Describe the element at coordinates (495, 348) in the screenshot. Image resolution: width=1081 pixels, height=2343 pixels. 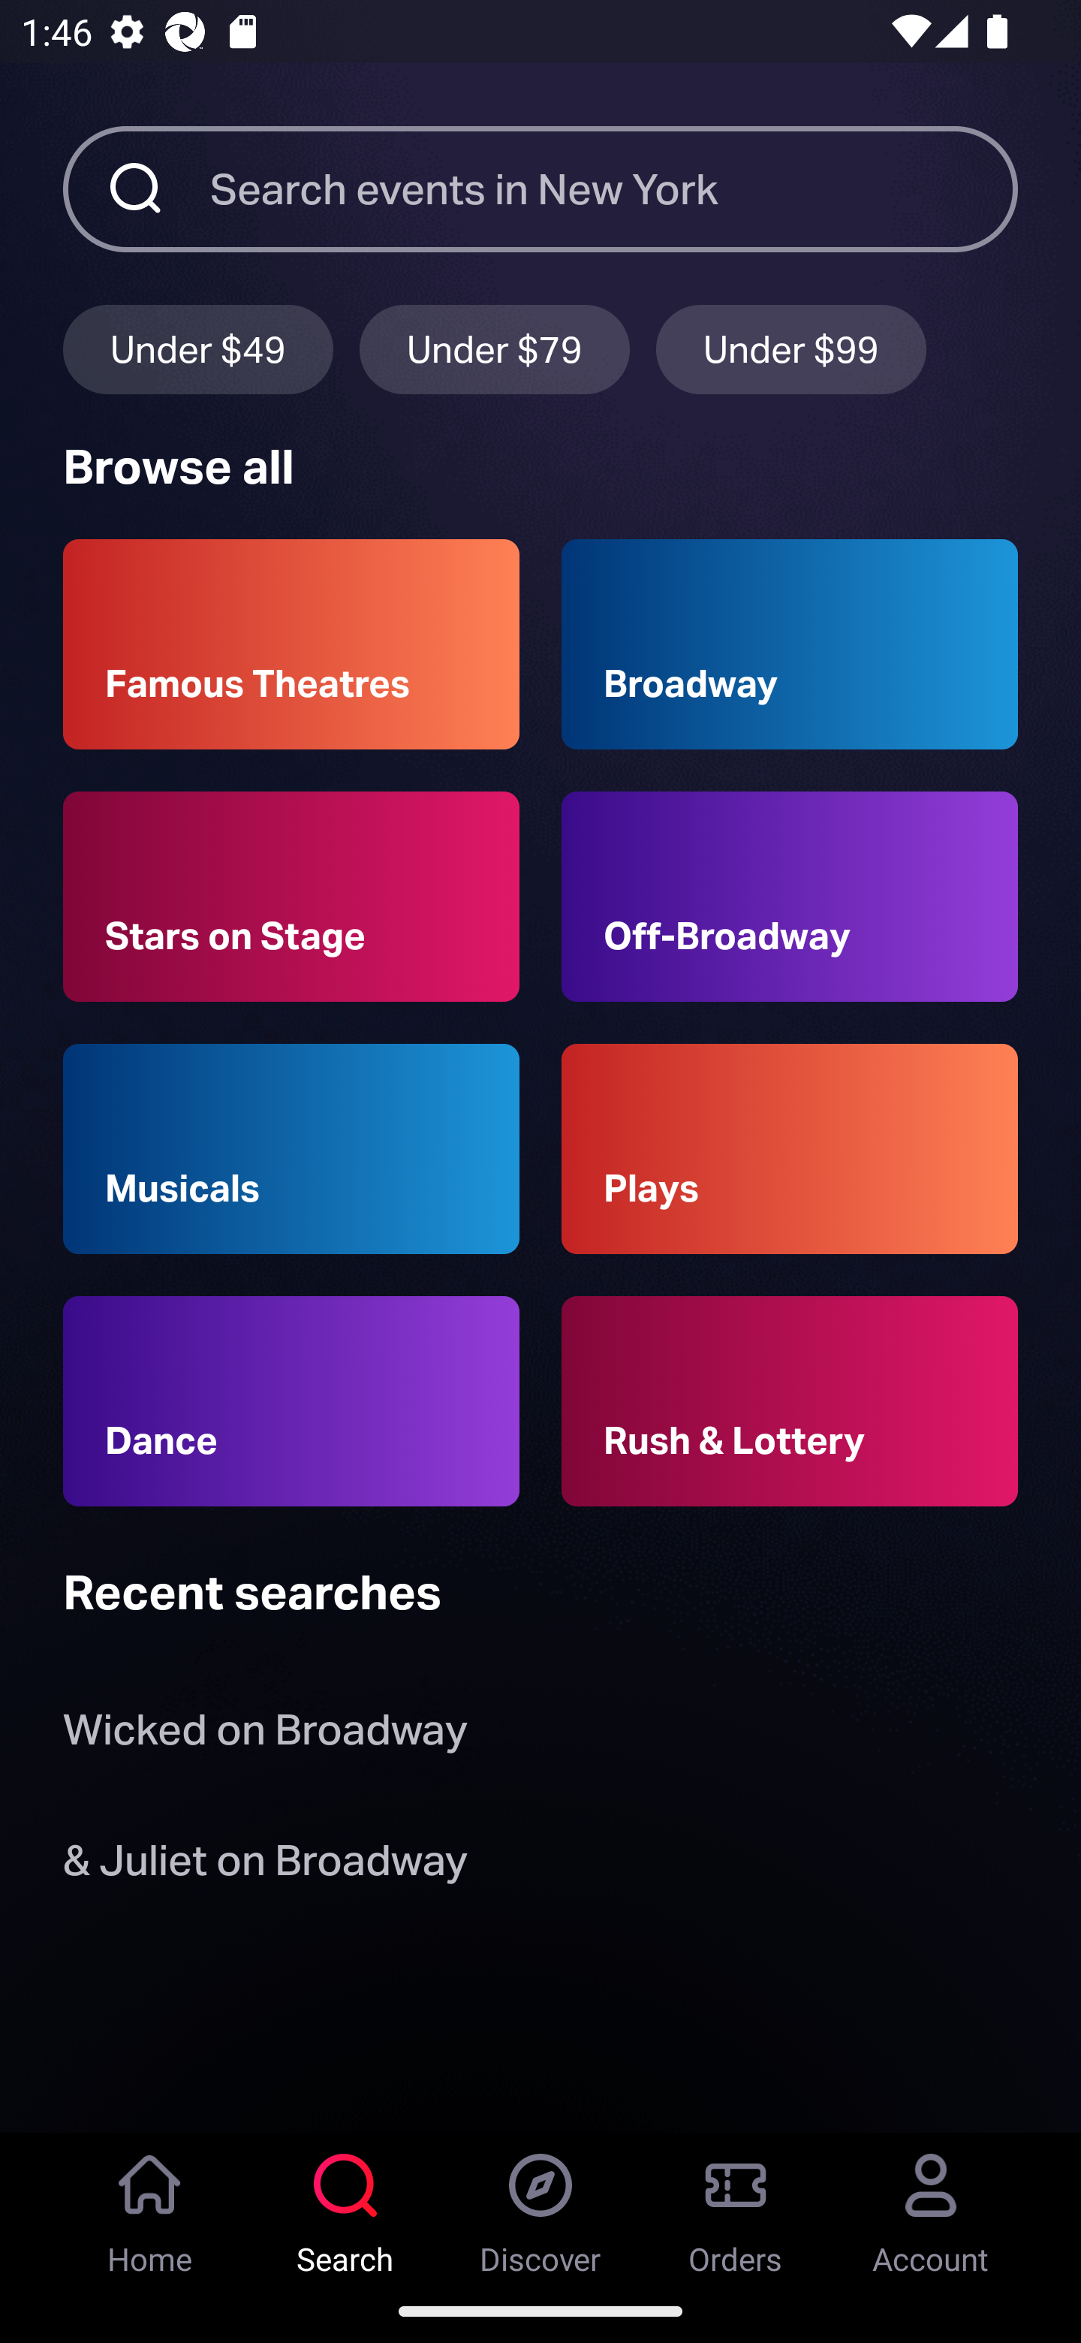
I see `Under $79` at that location.